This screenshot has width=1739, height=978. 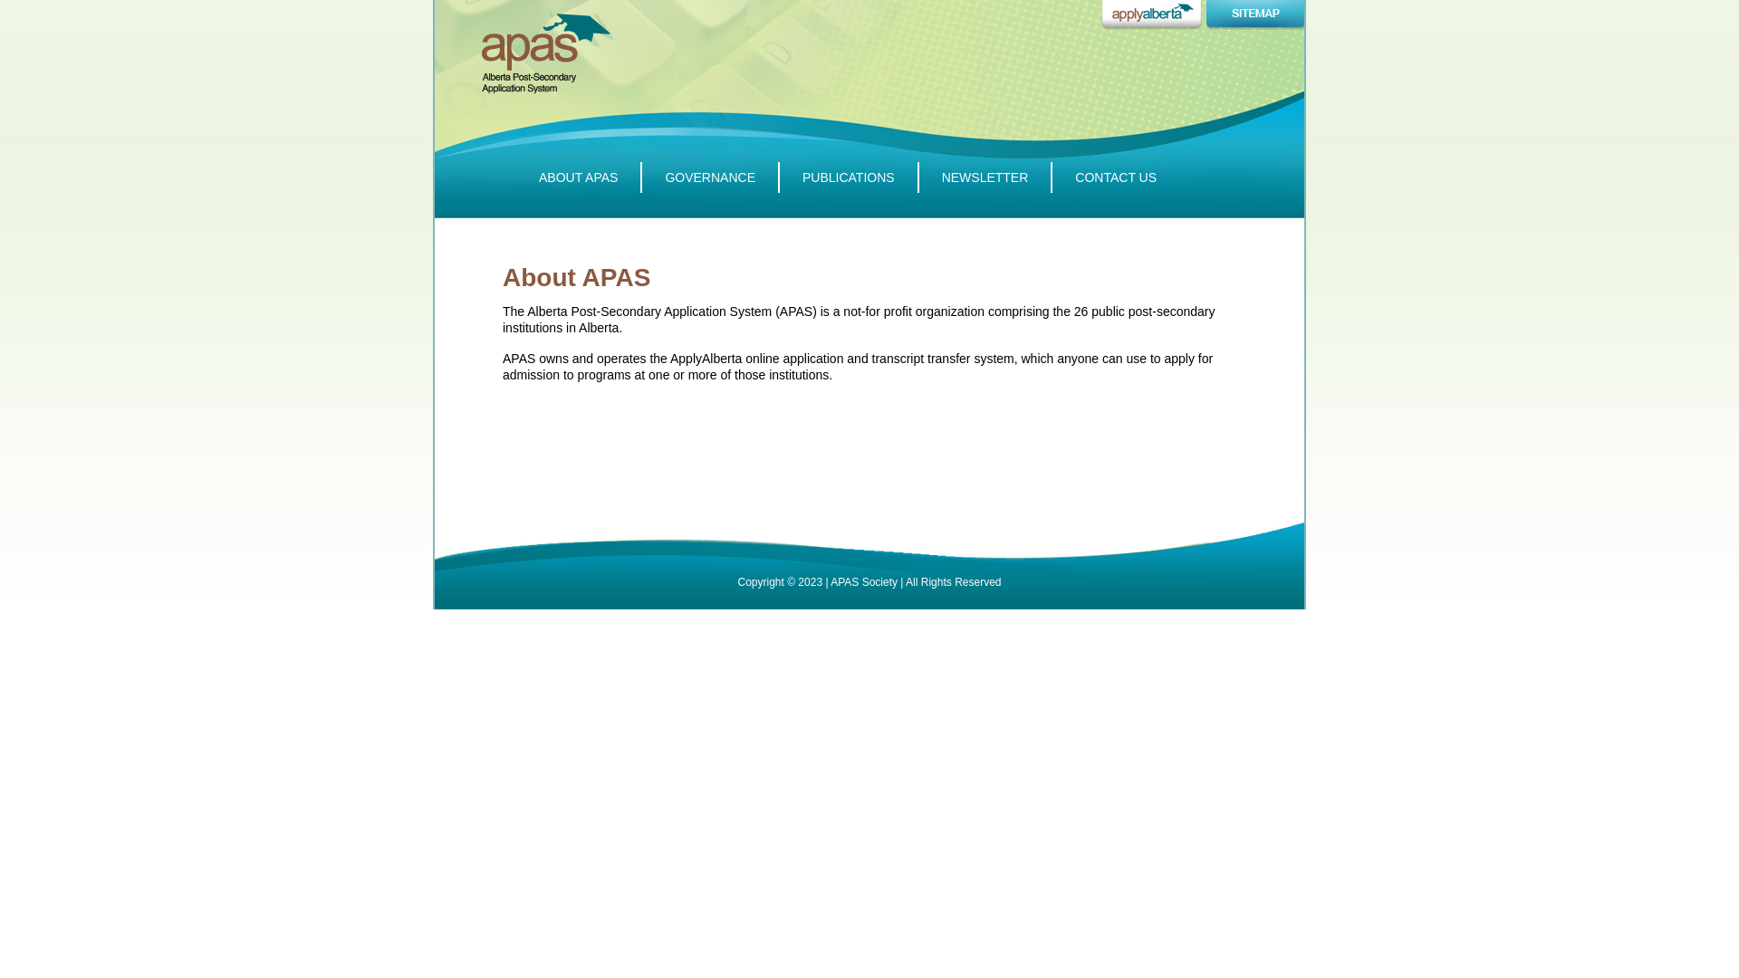 What do you see at coordinates (850, 177) in the screenshot?
I see `PUBLICATIONS` at bounding box center [850, 177].